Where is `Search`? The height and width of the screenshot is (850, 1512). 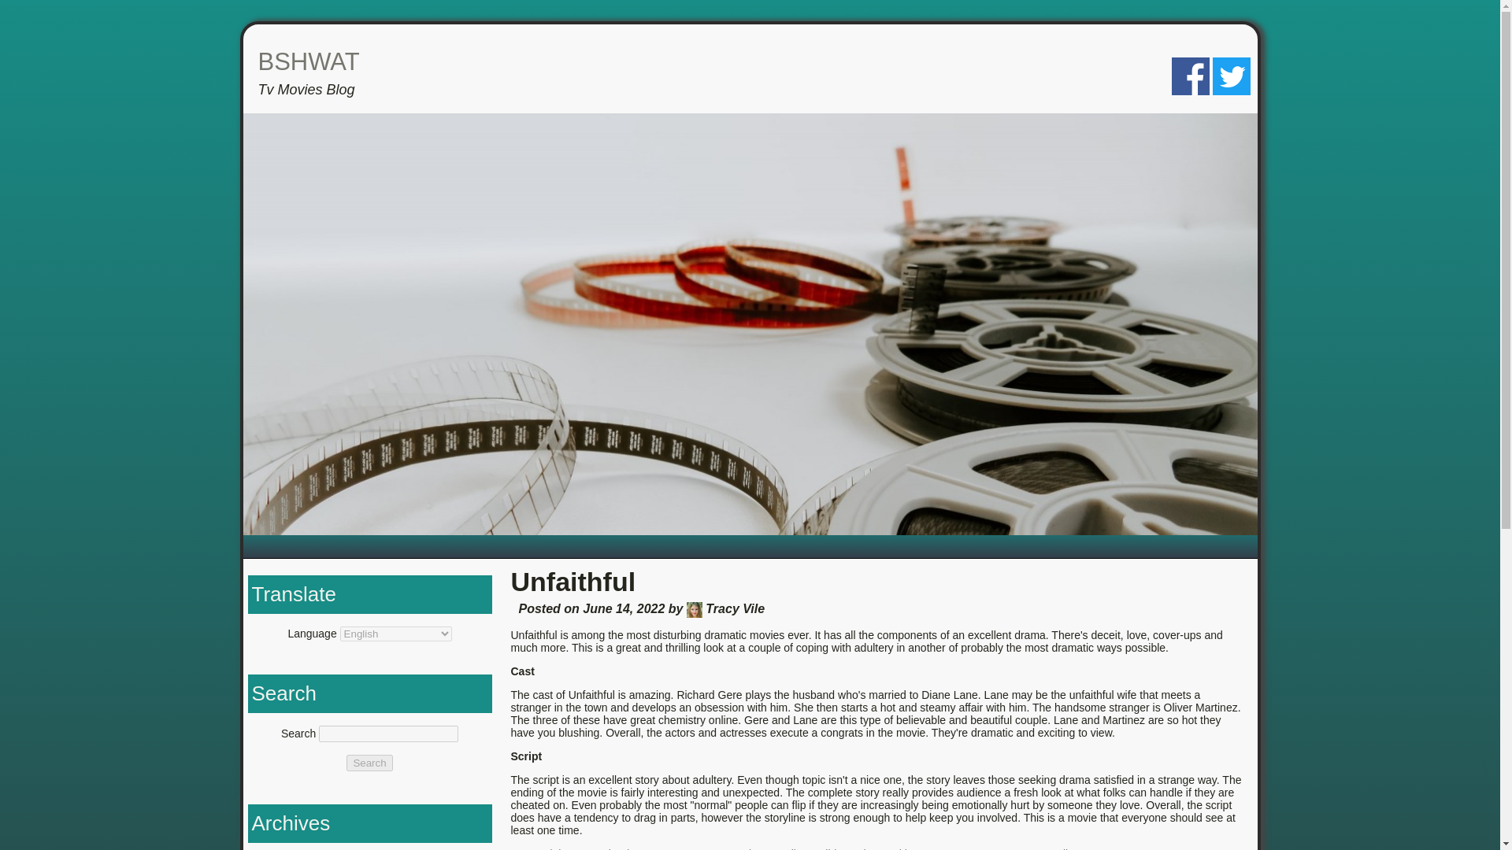 Search is located at coordinates (369, 763).